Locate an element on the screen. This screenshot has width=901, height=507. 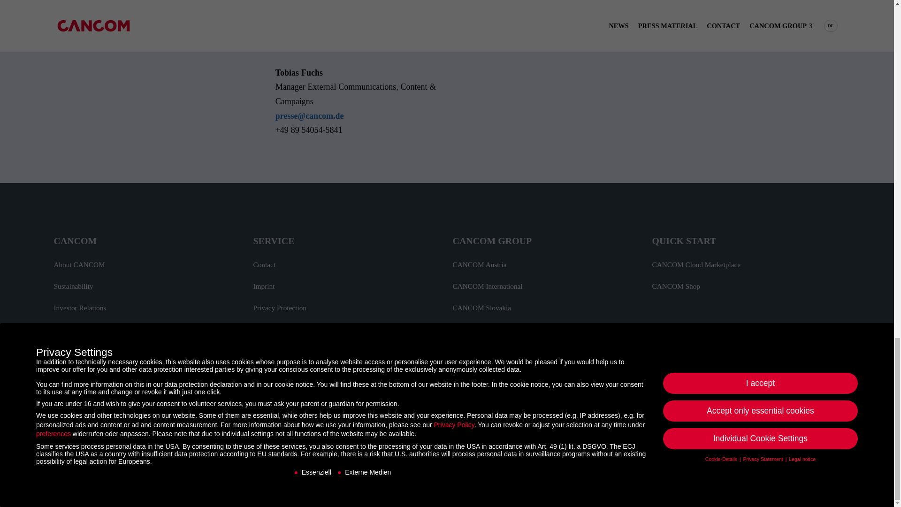
Locations is located at coordinates (68, 351).